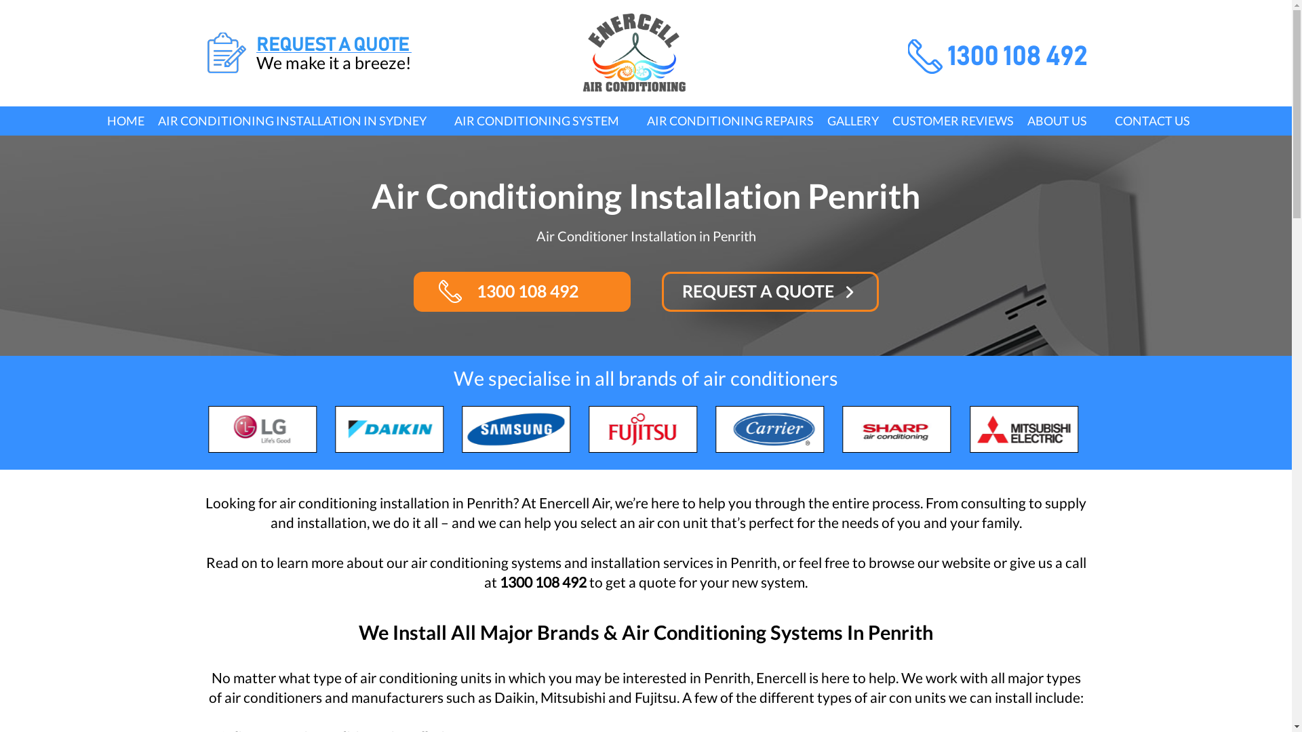  What do you see at coordinates (633, 52) in the screenshot?
I see `Enercell Air Conditioning` at bounding box center [633, 52].